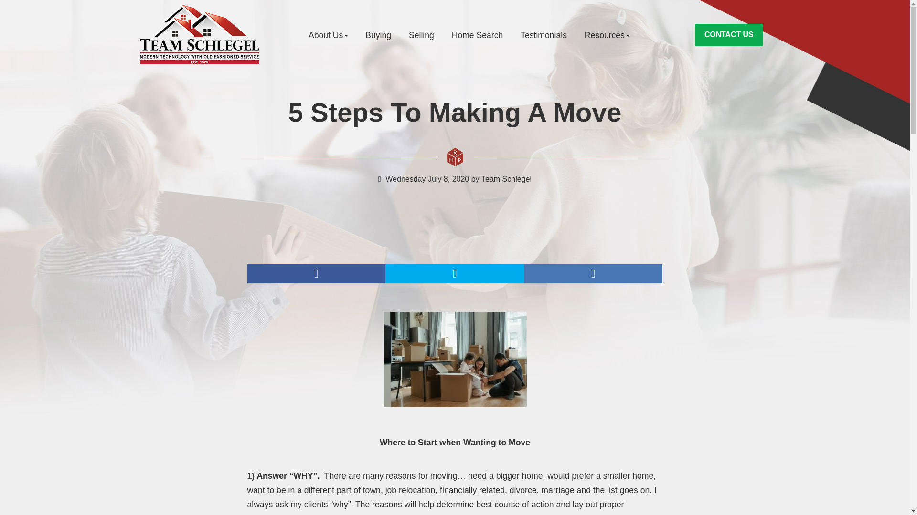  I want to click on Contact Us, so click(729, 35).